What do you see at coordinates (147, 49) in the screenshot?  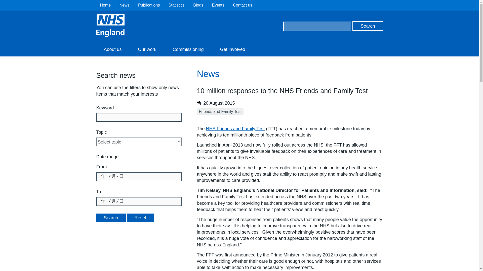 I see `Our work` at bounding box center [147, 49].